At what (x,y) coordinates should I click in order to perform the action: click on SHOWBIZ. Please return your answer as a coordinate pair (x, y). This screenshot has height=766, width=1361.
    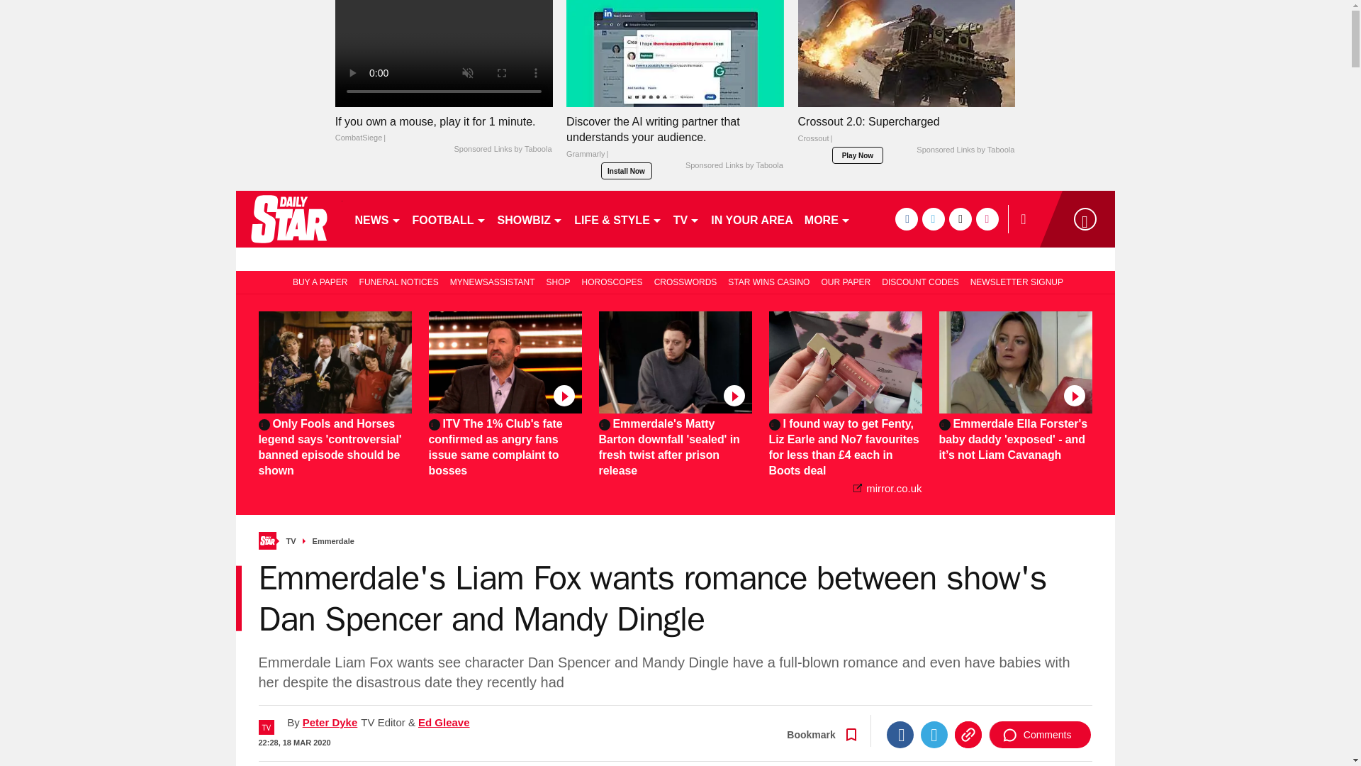
    Looking at the image, I should click on (530, 218).